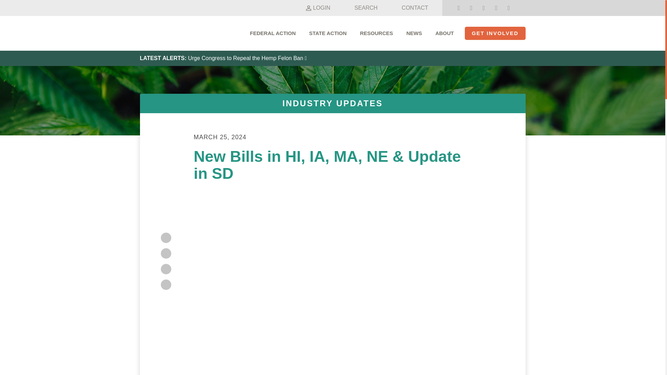  What do you see at coordinates (165, 284) in the screenshot?
I see `Email` at bounding box center [165, 284].